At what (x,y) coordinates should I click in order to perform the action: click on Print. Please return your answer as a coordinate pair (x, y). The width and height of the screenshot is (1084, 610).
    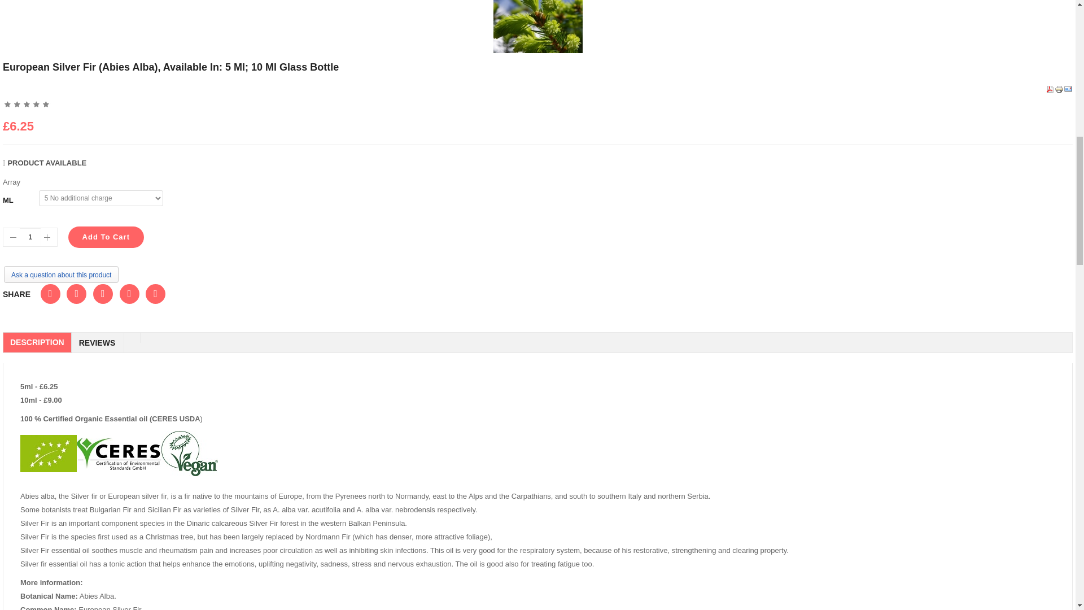
    Looking at the image, I should click on (1059, 88).